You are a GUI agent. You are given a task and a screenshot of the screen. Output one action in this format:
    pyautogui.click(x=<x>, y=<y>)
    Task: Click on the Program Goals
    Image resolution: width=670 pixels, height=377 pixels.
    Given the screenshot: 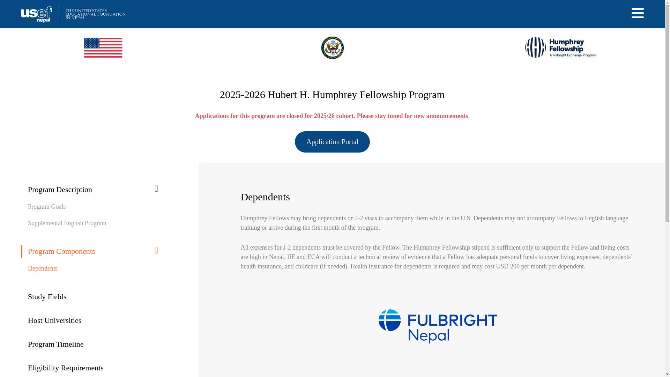 What is the action you would take?
    pyautogui.click(x=47, y=207)
    